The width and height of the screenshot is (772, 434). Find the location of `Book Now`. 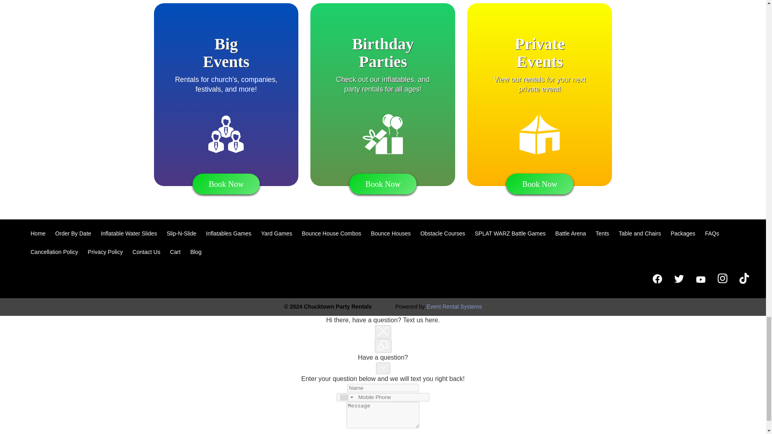

Book Now is located at coordinates (540, 184).